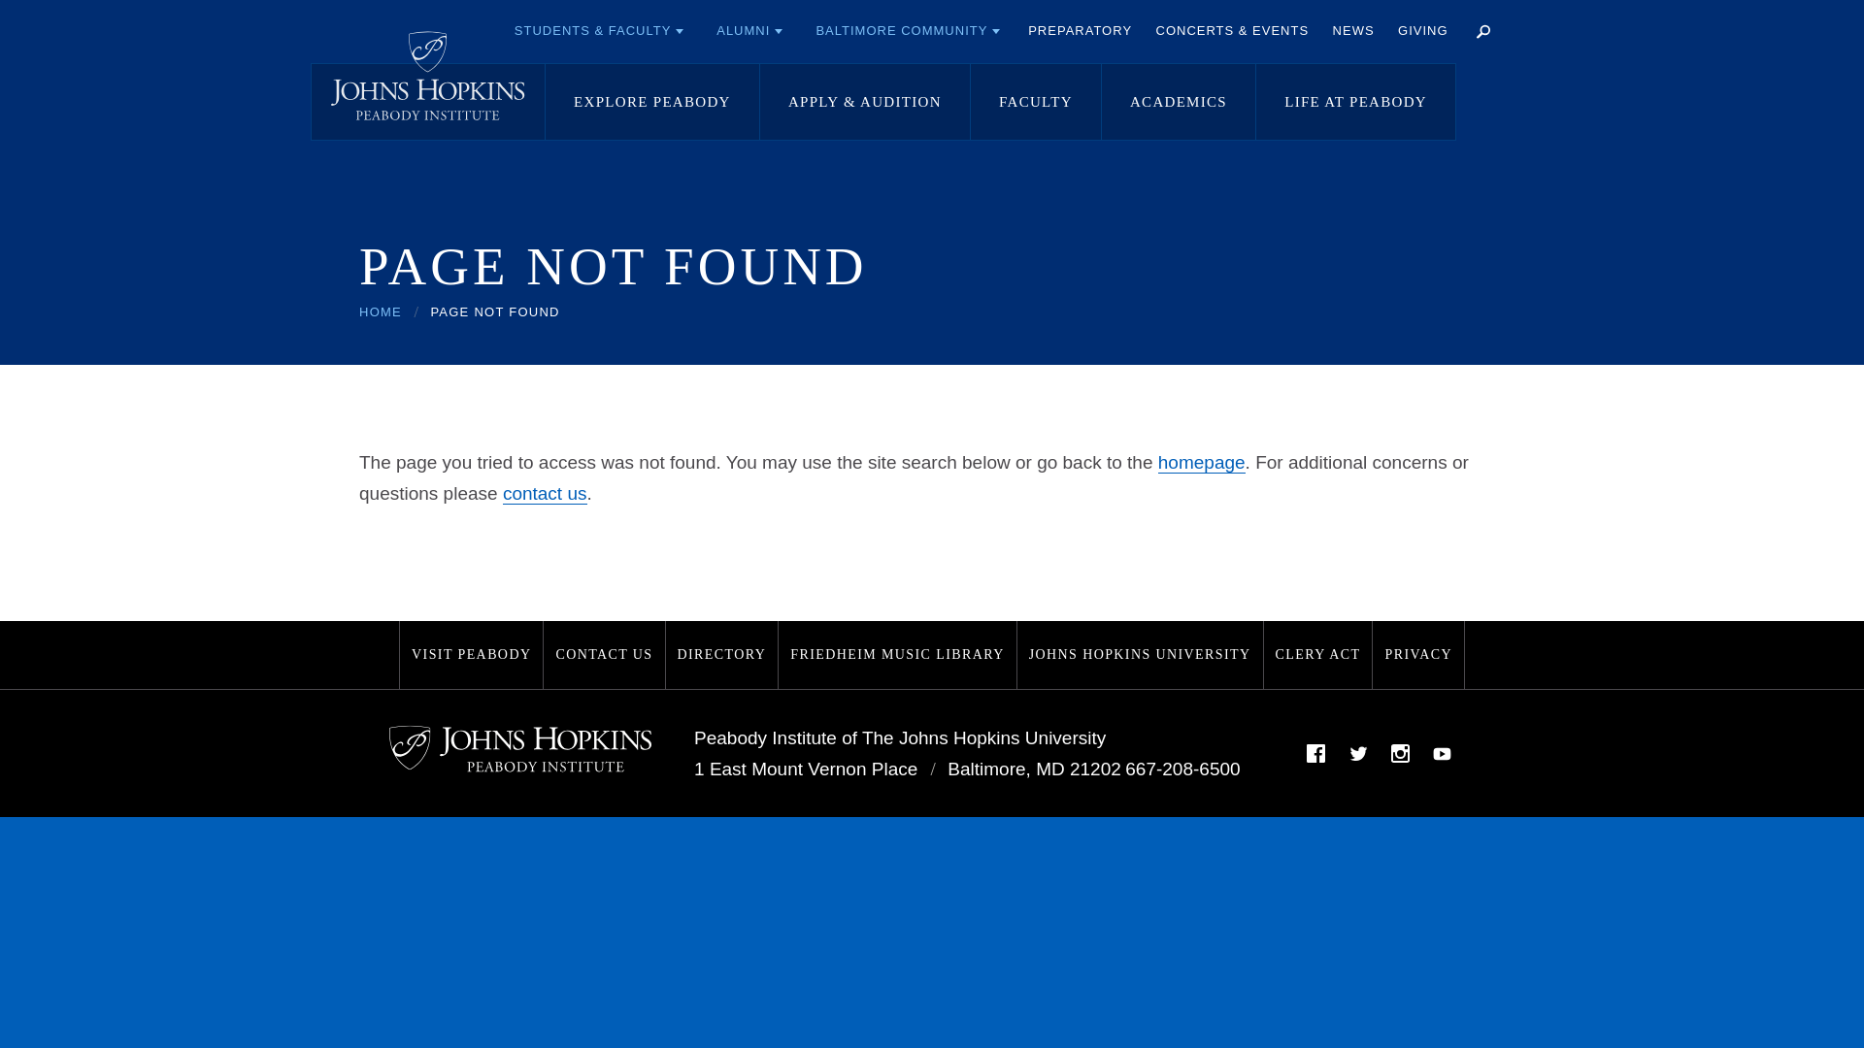  What do you see at coordinates (907, 31) in the screenshot?
I see `BALTIMORE COMMUNITY` at bounding box center [907, 31].